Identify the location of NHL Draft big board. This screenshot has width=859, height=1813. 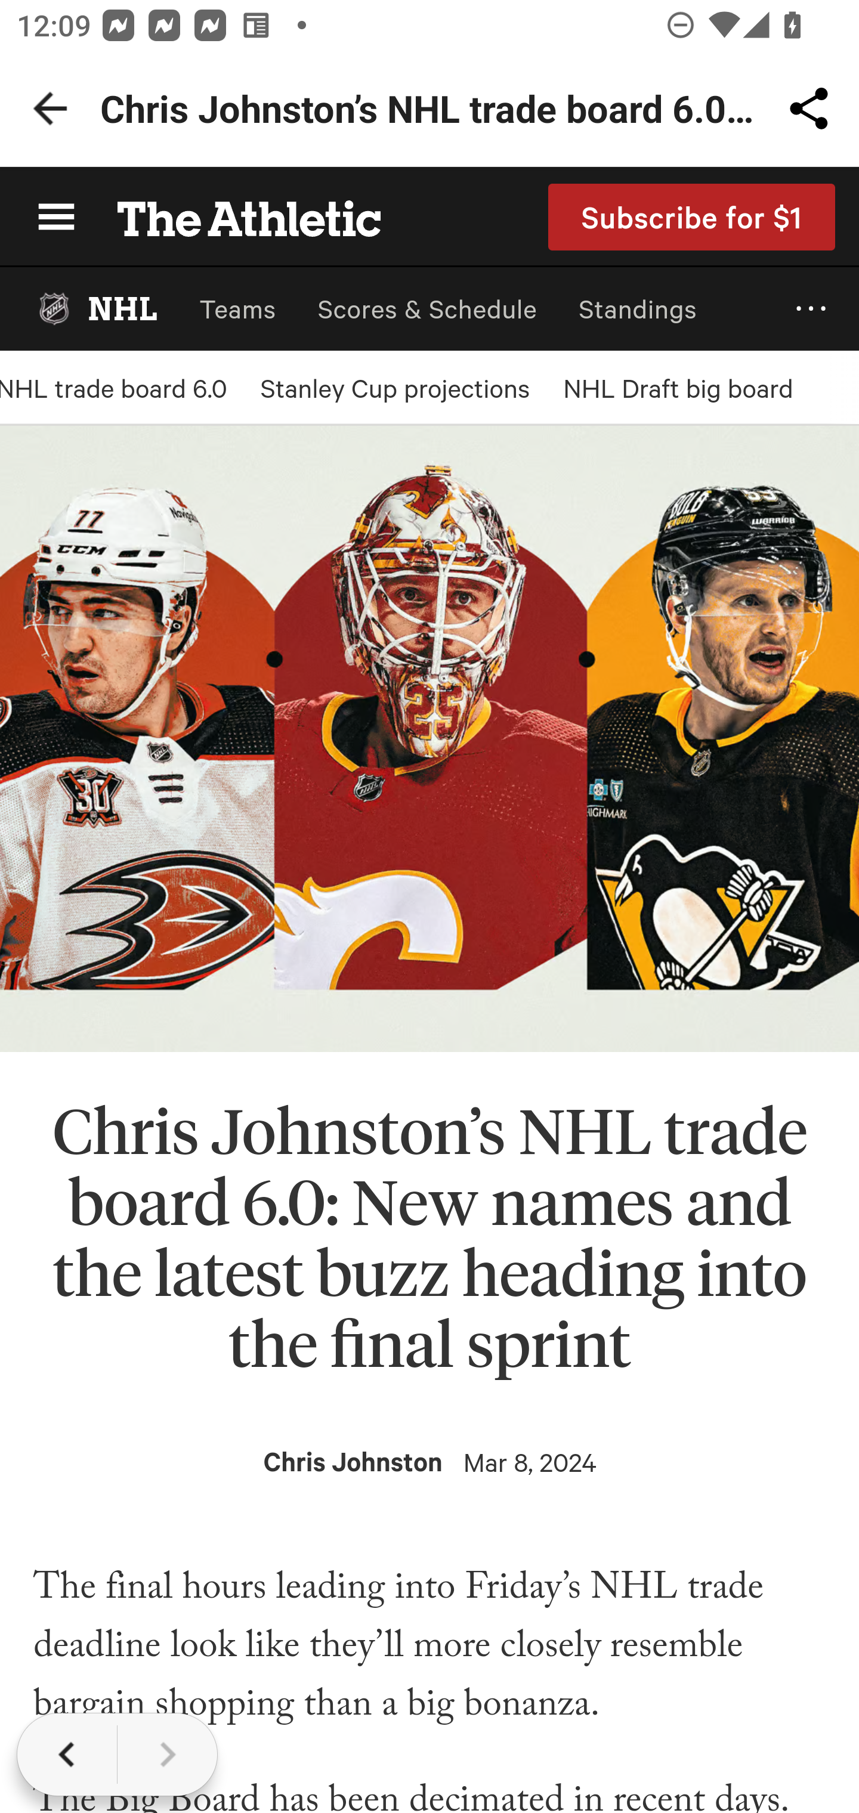
(678, 388).